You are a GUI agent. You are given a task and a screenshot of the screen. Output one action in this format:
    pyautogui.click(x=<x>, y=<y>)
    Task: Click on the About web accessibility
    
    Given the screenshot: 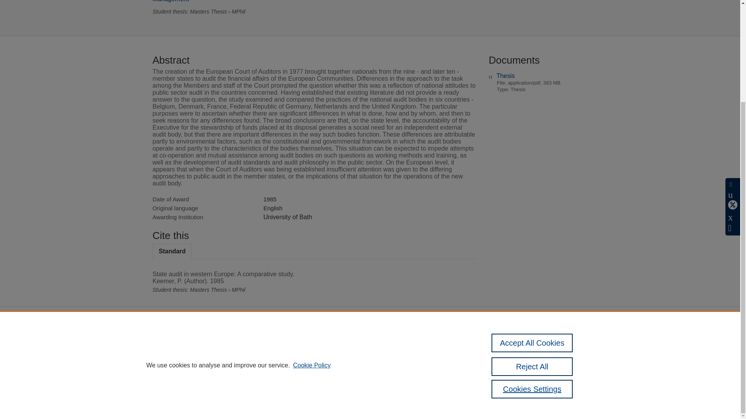 What is the action you would take?
    pyautogui.click(x=527, y=361)
    